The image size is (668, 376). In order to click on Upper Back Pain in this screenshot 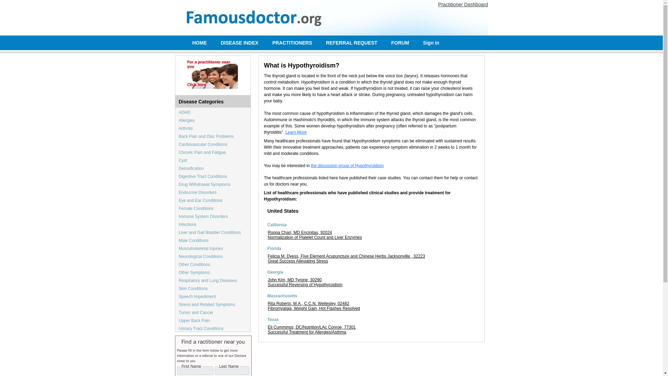, I will do `click(194, 320)`.